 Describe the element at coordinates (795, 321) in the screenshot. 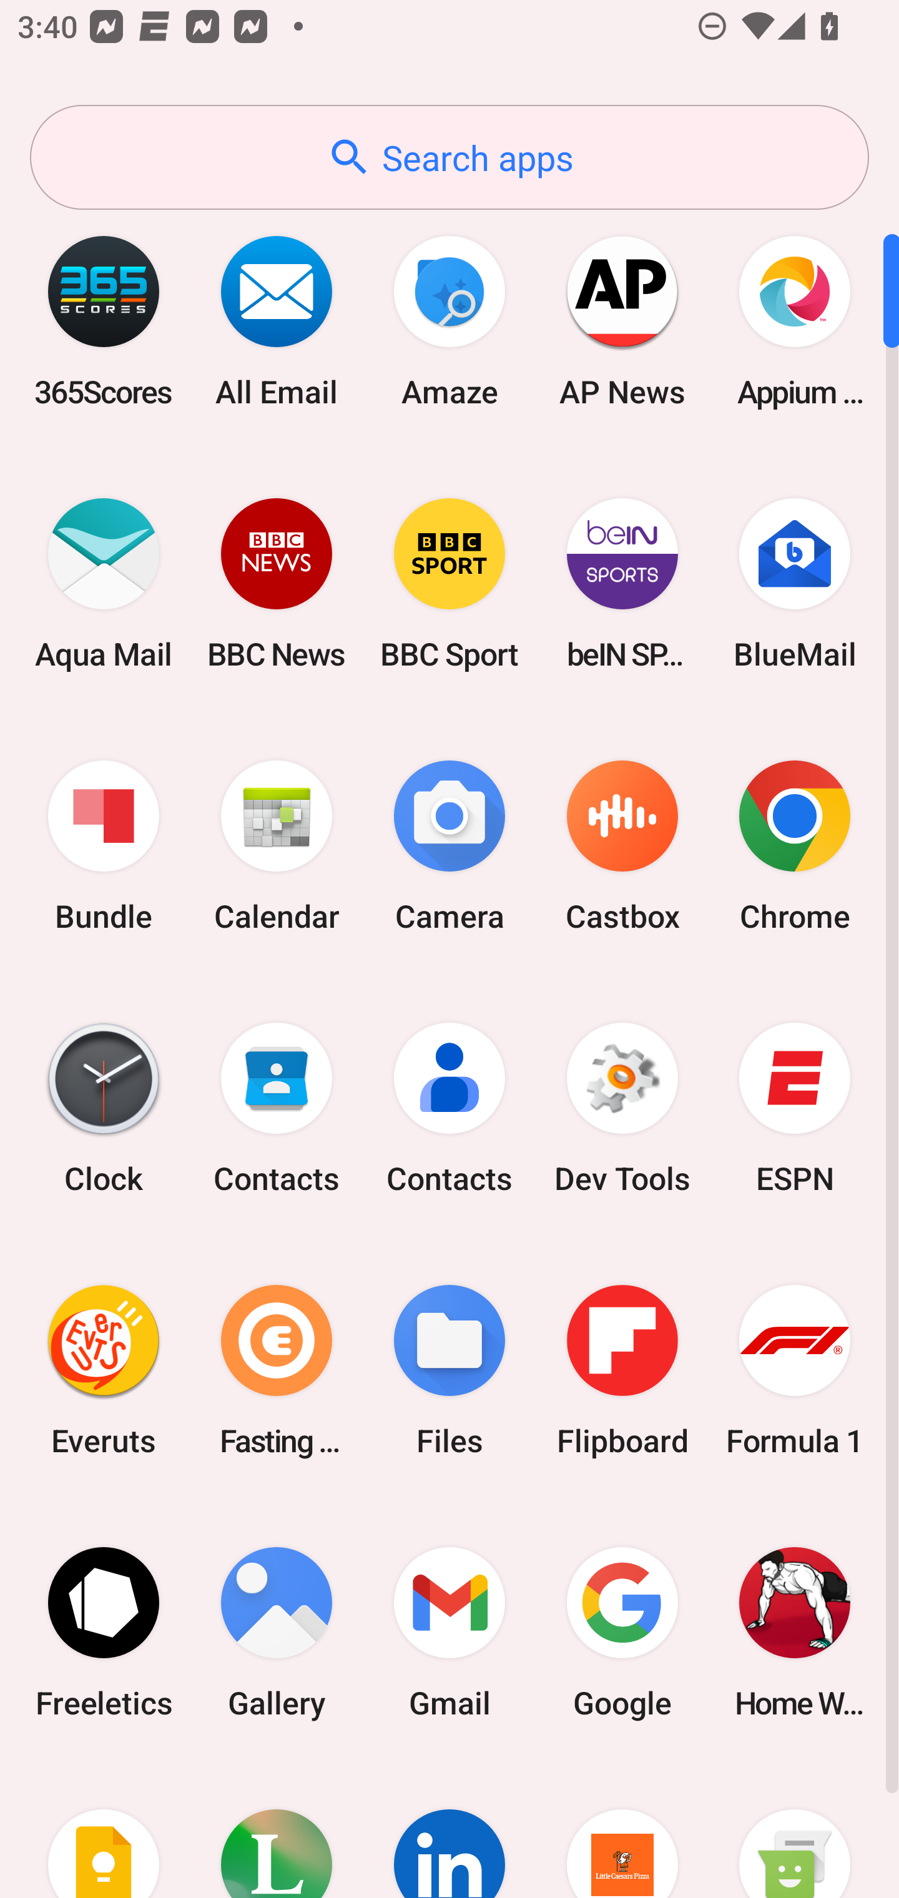

I see `Appium Settings` at that location.